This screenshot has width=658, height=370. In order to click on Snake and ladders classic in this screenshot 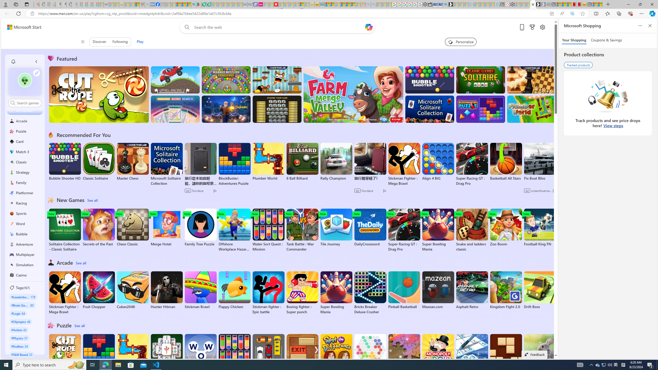, I will do `click(472, 230)`.